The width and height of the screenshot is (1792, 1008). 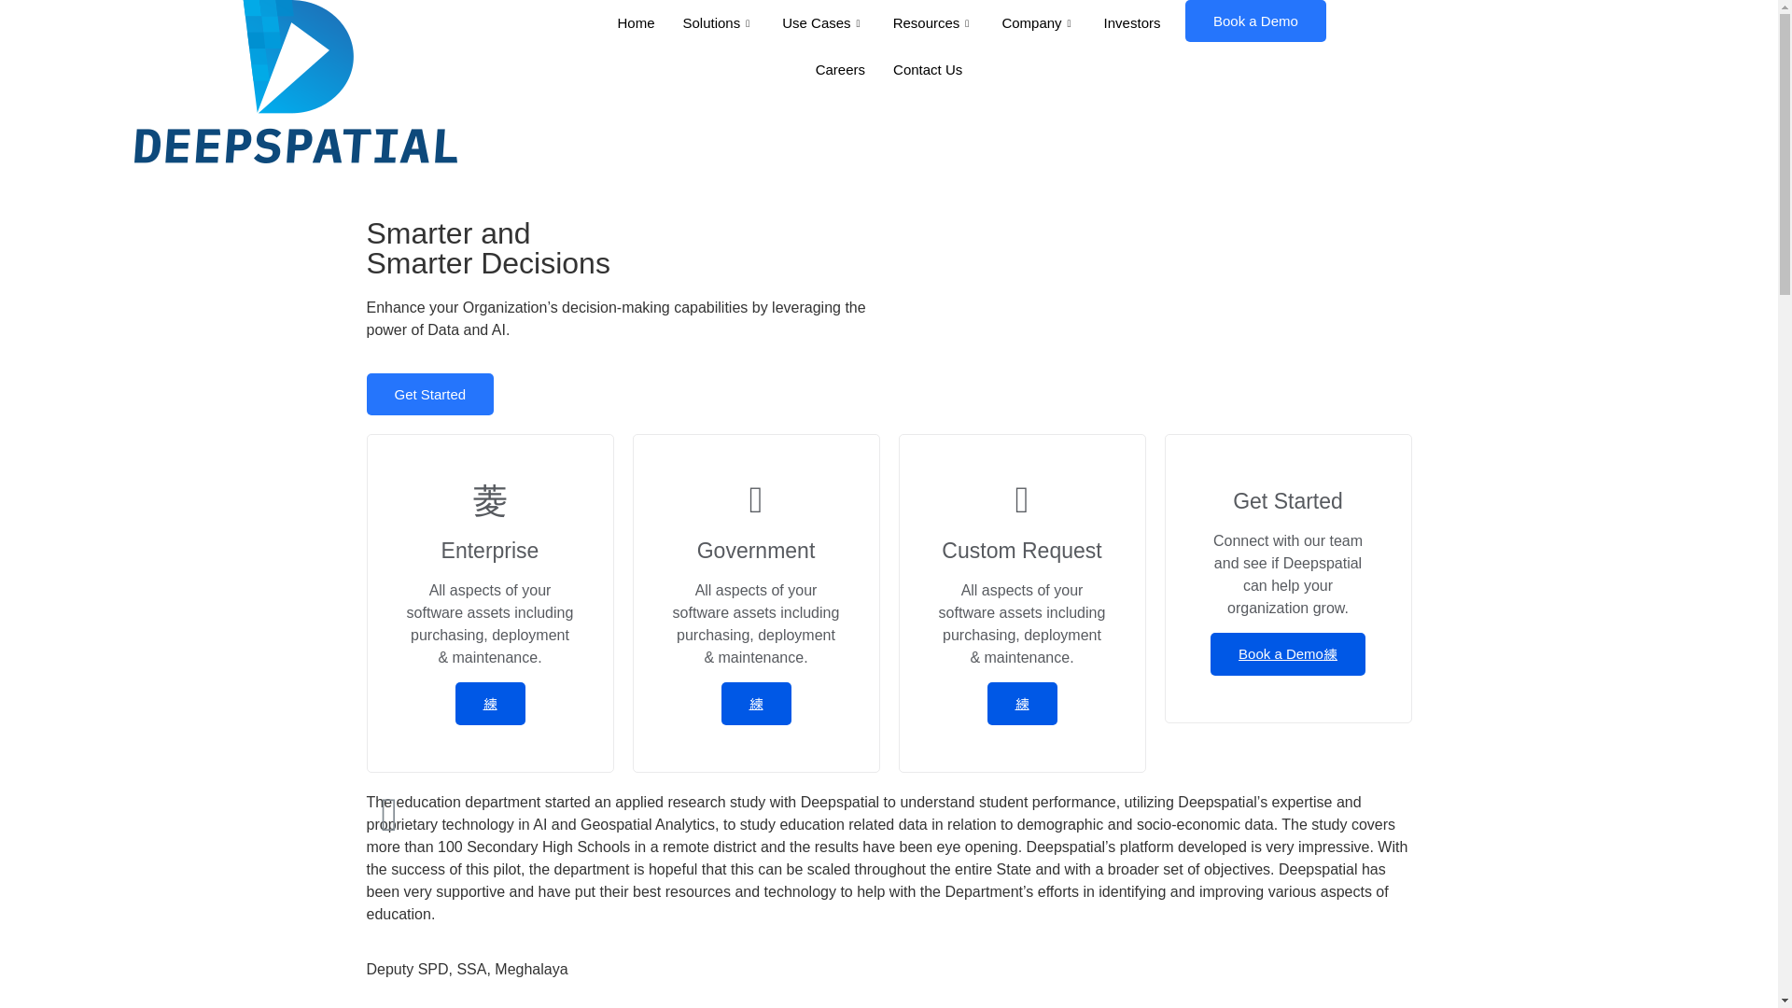 What do you see at coordinates (719, 22) in the screenshot?
I see `Solutions` at bounding box center [719, 22].